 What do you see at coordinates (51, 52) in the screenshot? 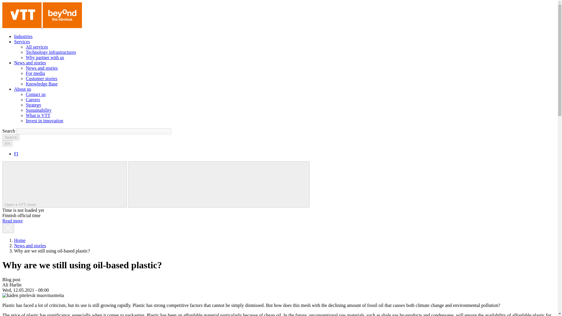
I see `Services` at bounding box center [51, 52].